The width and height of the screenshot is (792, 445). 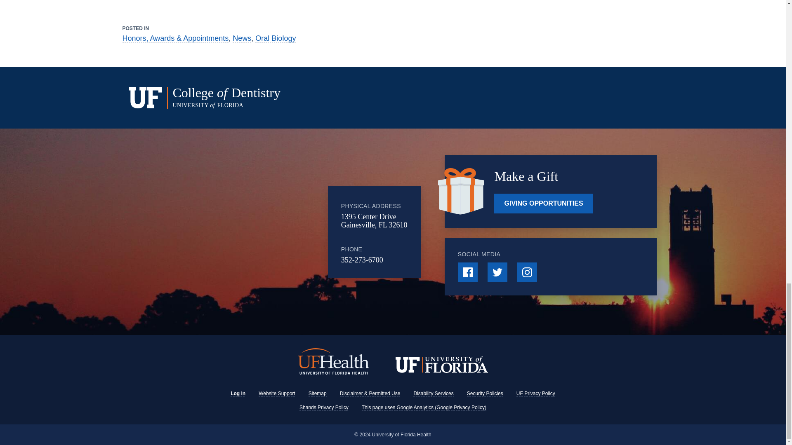 What do you see at coordinates (260, 232) in the screenshot?
I see `Google Maps Embed` at bounding box center [260, 232].